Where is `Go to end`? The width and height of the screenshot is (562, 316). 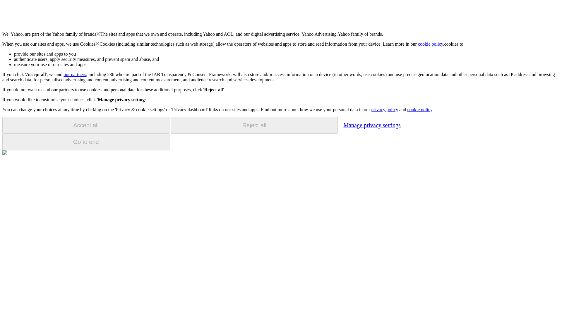 Go to end is located at coordinates (86, 142).